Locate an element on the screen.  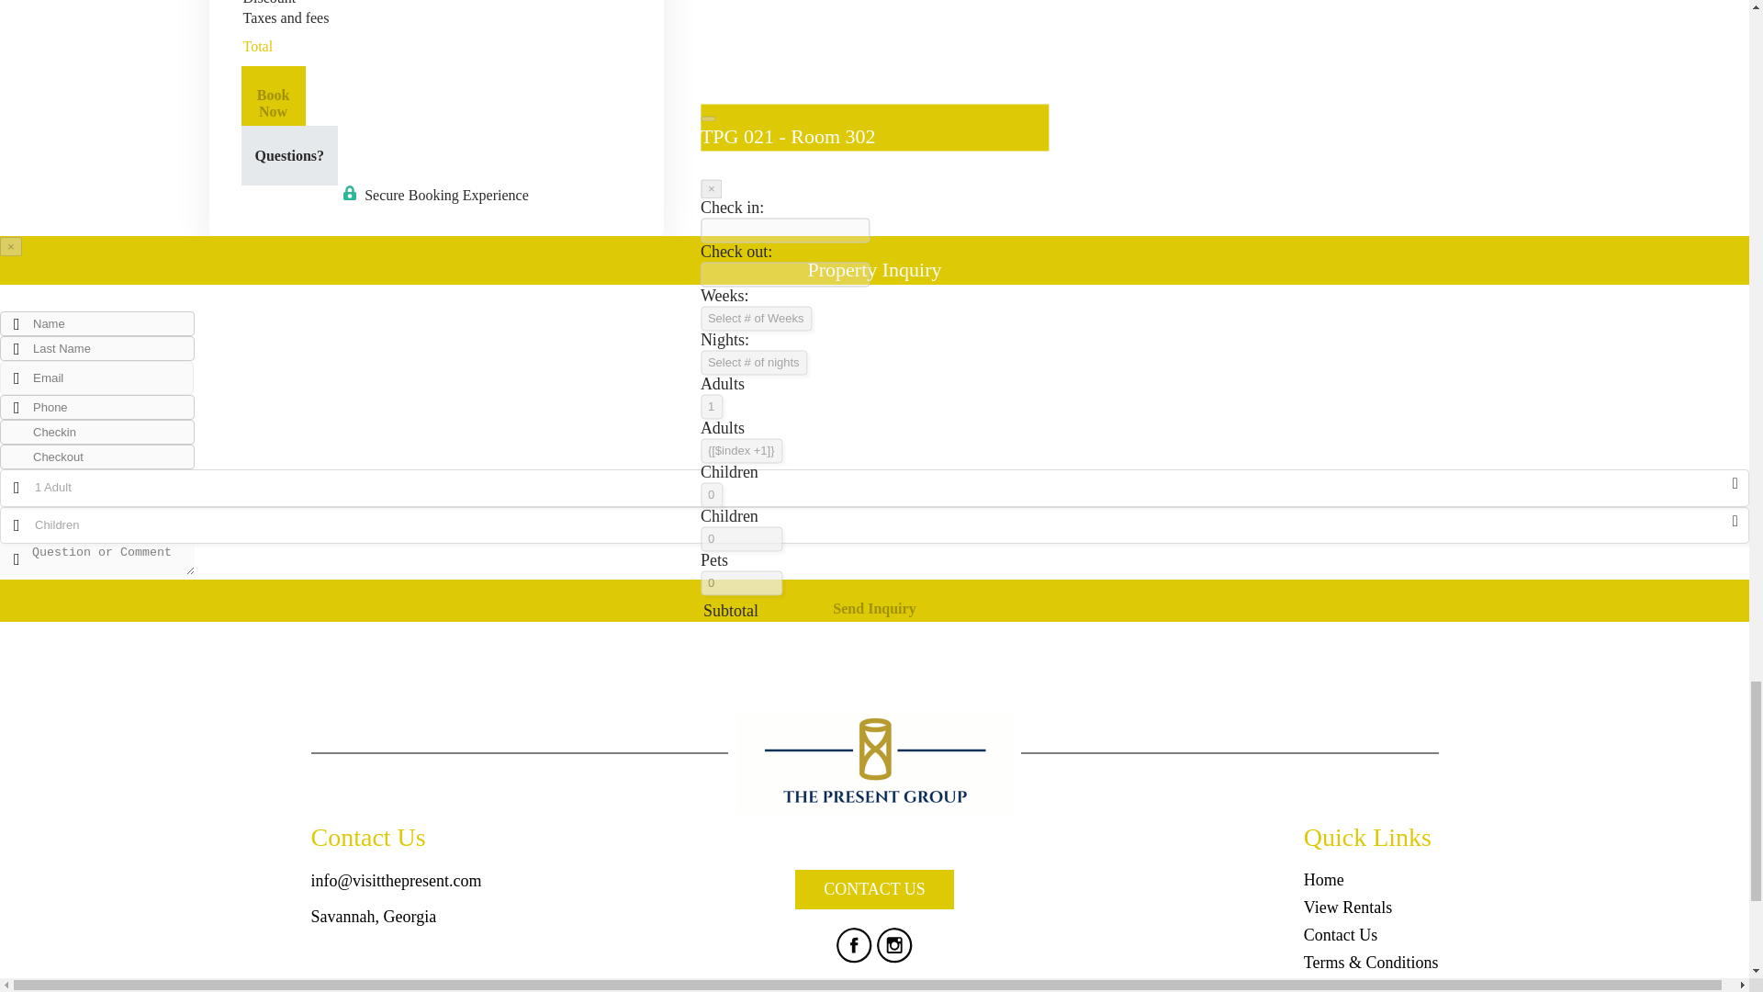
Send Inquiry is located at coordinates (874, 601).